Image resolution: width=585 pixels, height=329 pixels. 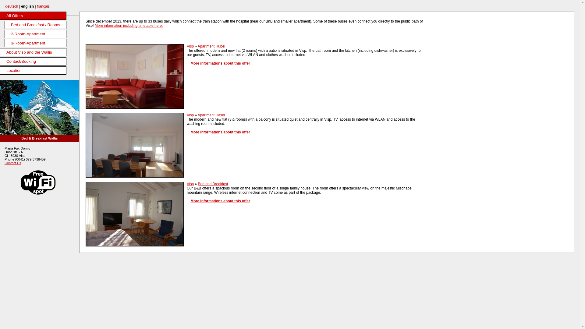 I want to click on 3-Room-Apartment, so click(x=35, y=43).